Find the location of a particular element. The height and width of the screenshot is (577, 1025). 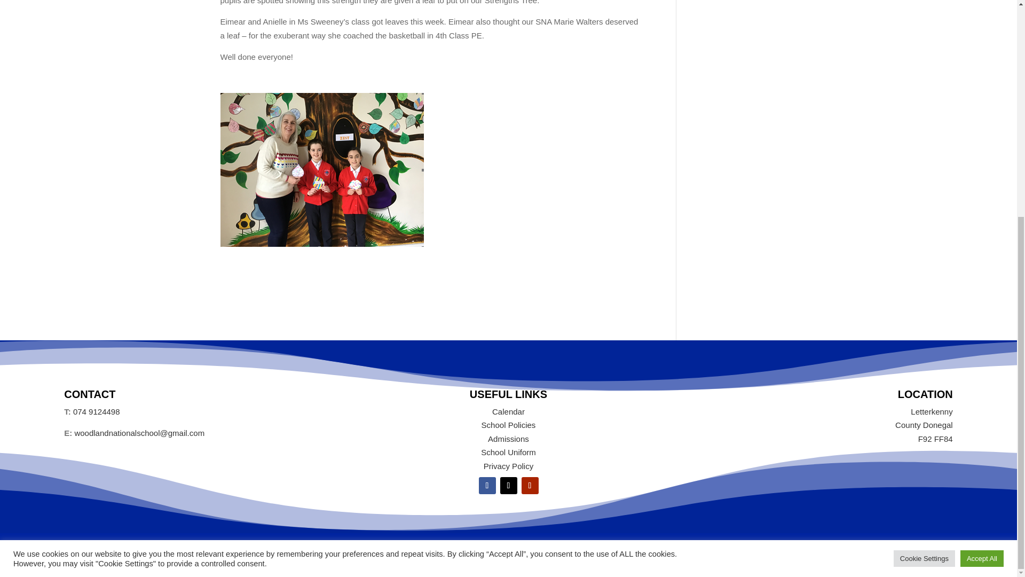

Follow on X is located at coordinates (508, 485).